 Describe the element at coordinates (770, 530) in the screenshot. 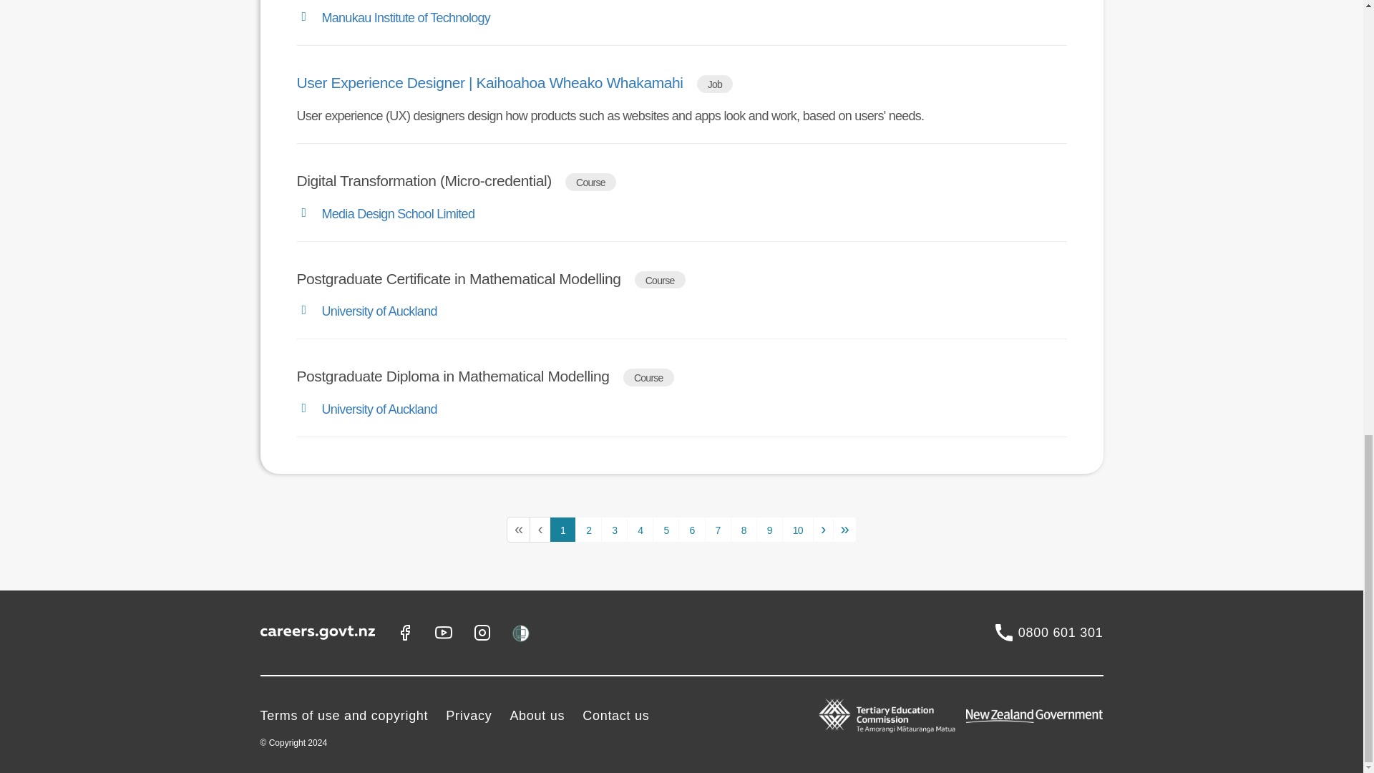

I see `View page number 9` at that location.